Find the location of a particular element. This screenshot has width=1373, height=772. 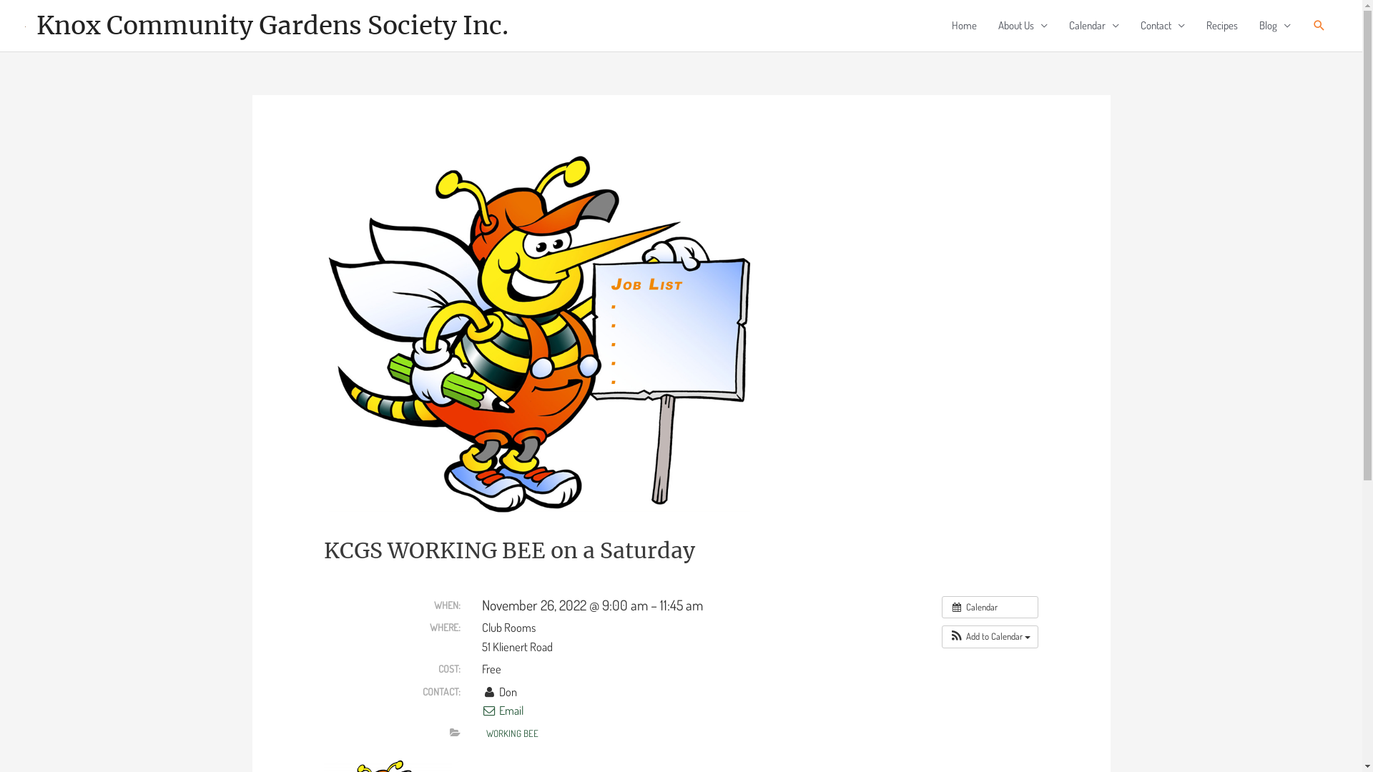

Home is located at coordinates (964, 26).